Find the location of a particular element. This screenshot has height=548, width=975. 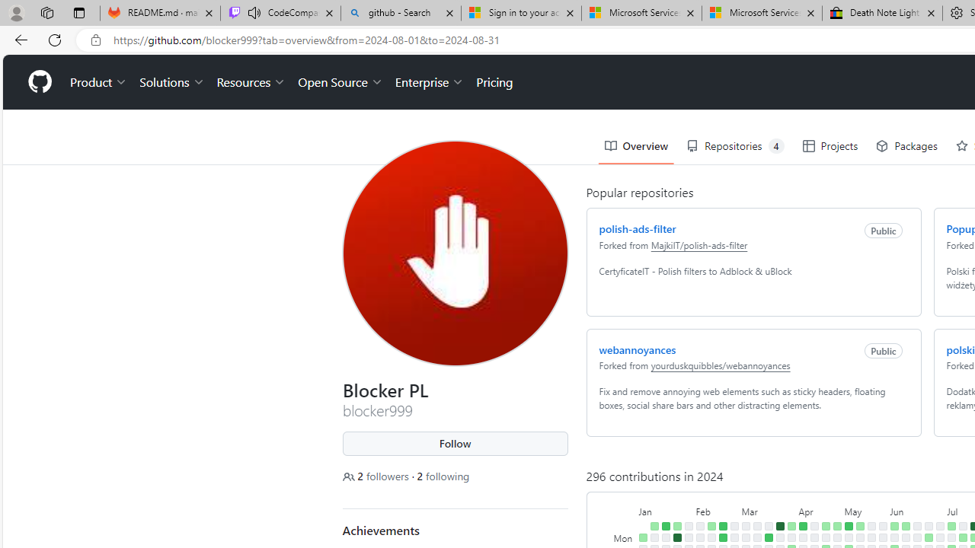

No contributions on March 25th. is located at coordinates (780, 537).